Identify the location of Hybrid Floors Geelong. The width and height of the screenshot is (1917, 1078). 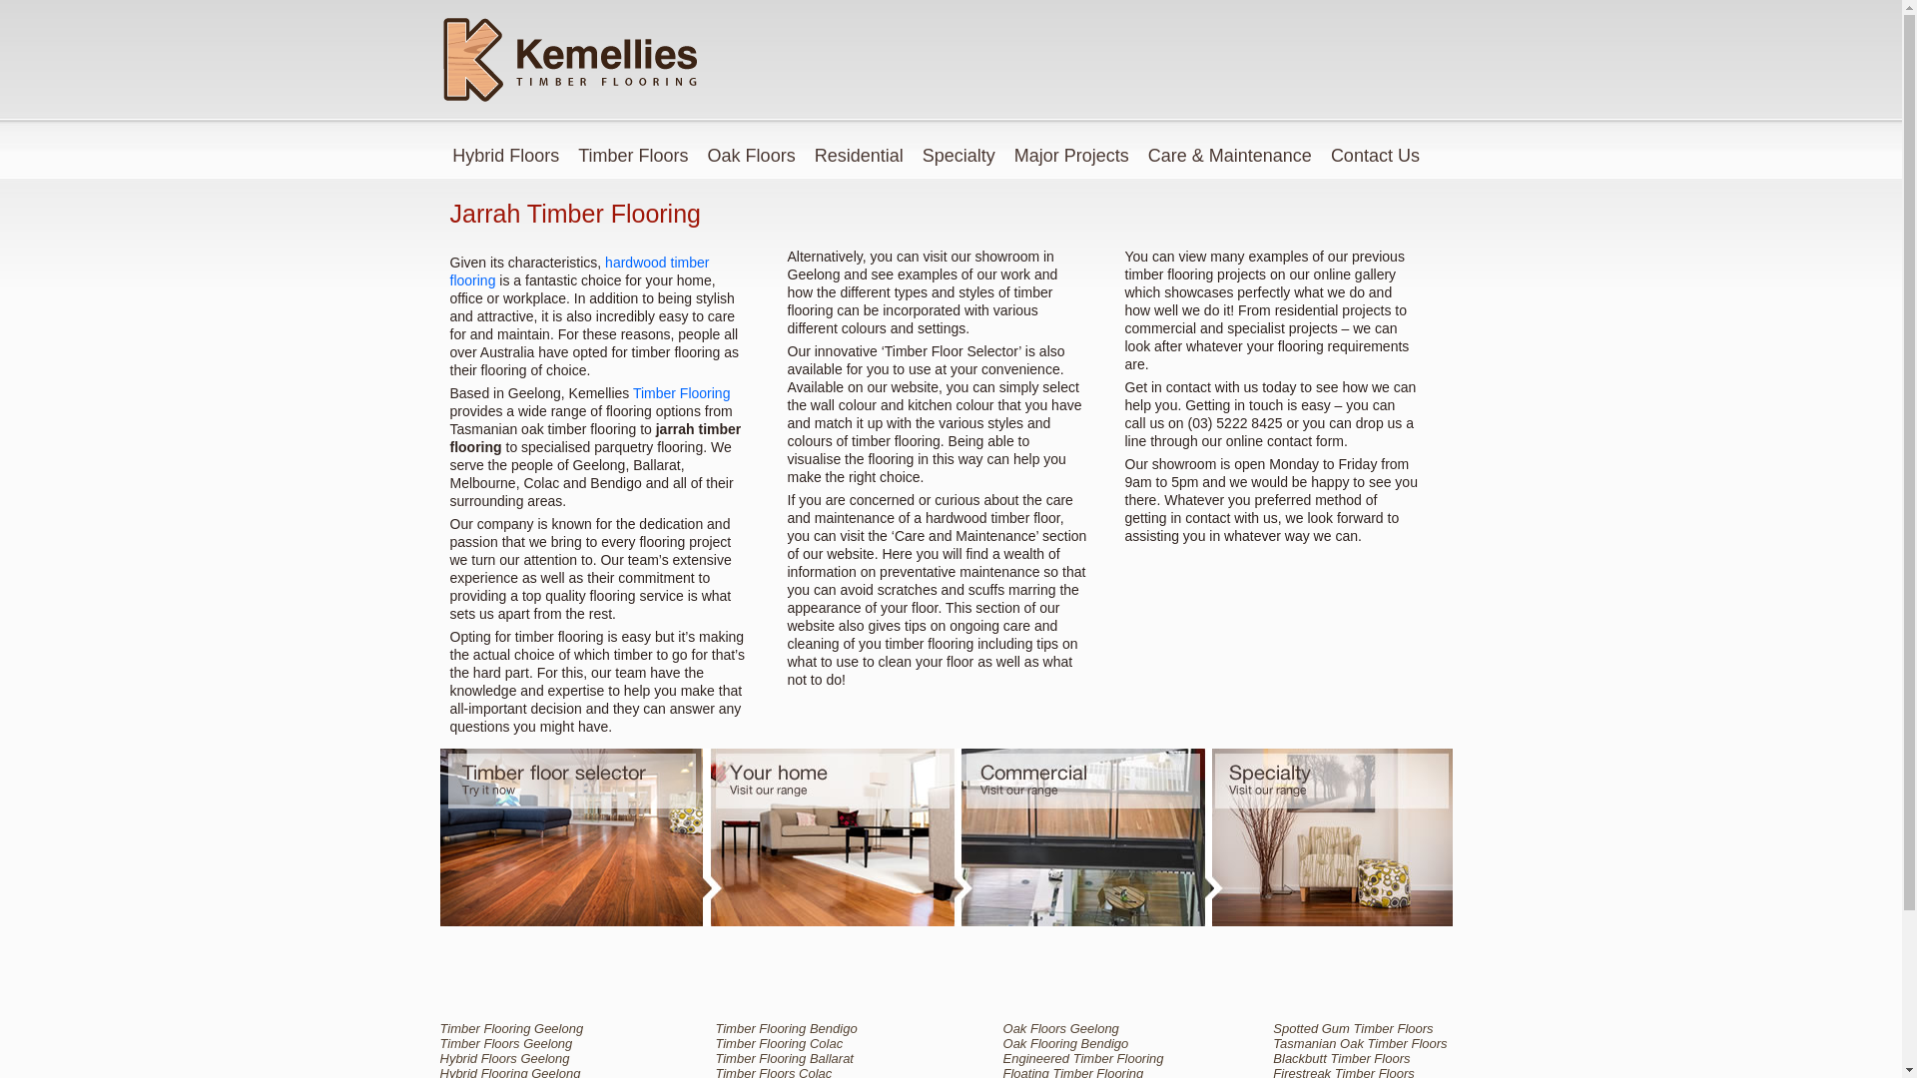
(530, 1058).